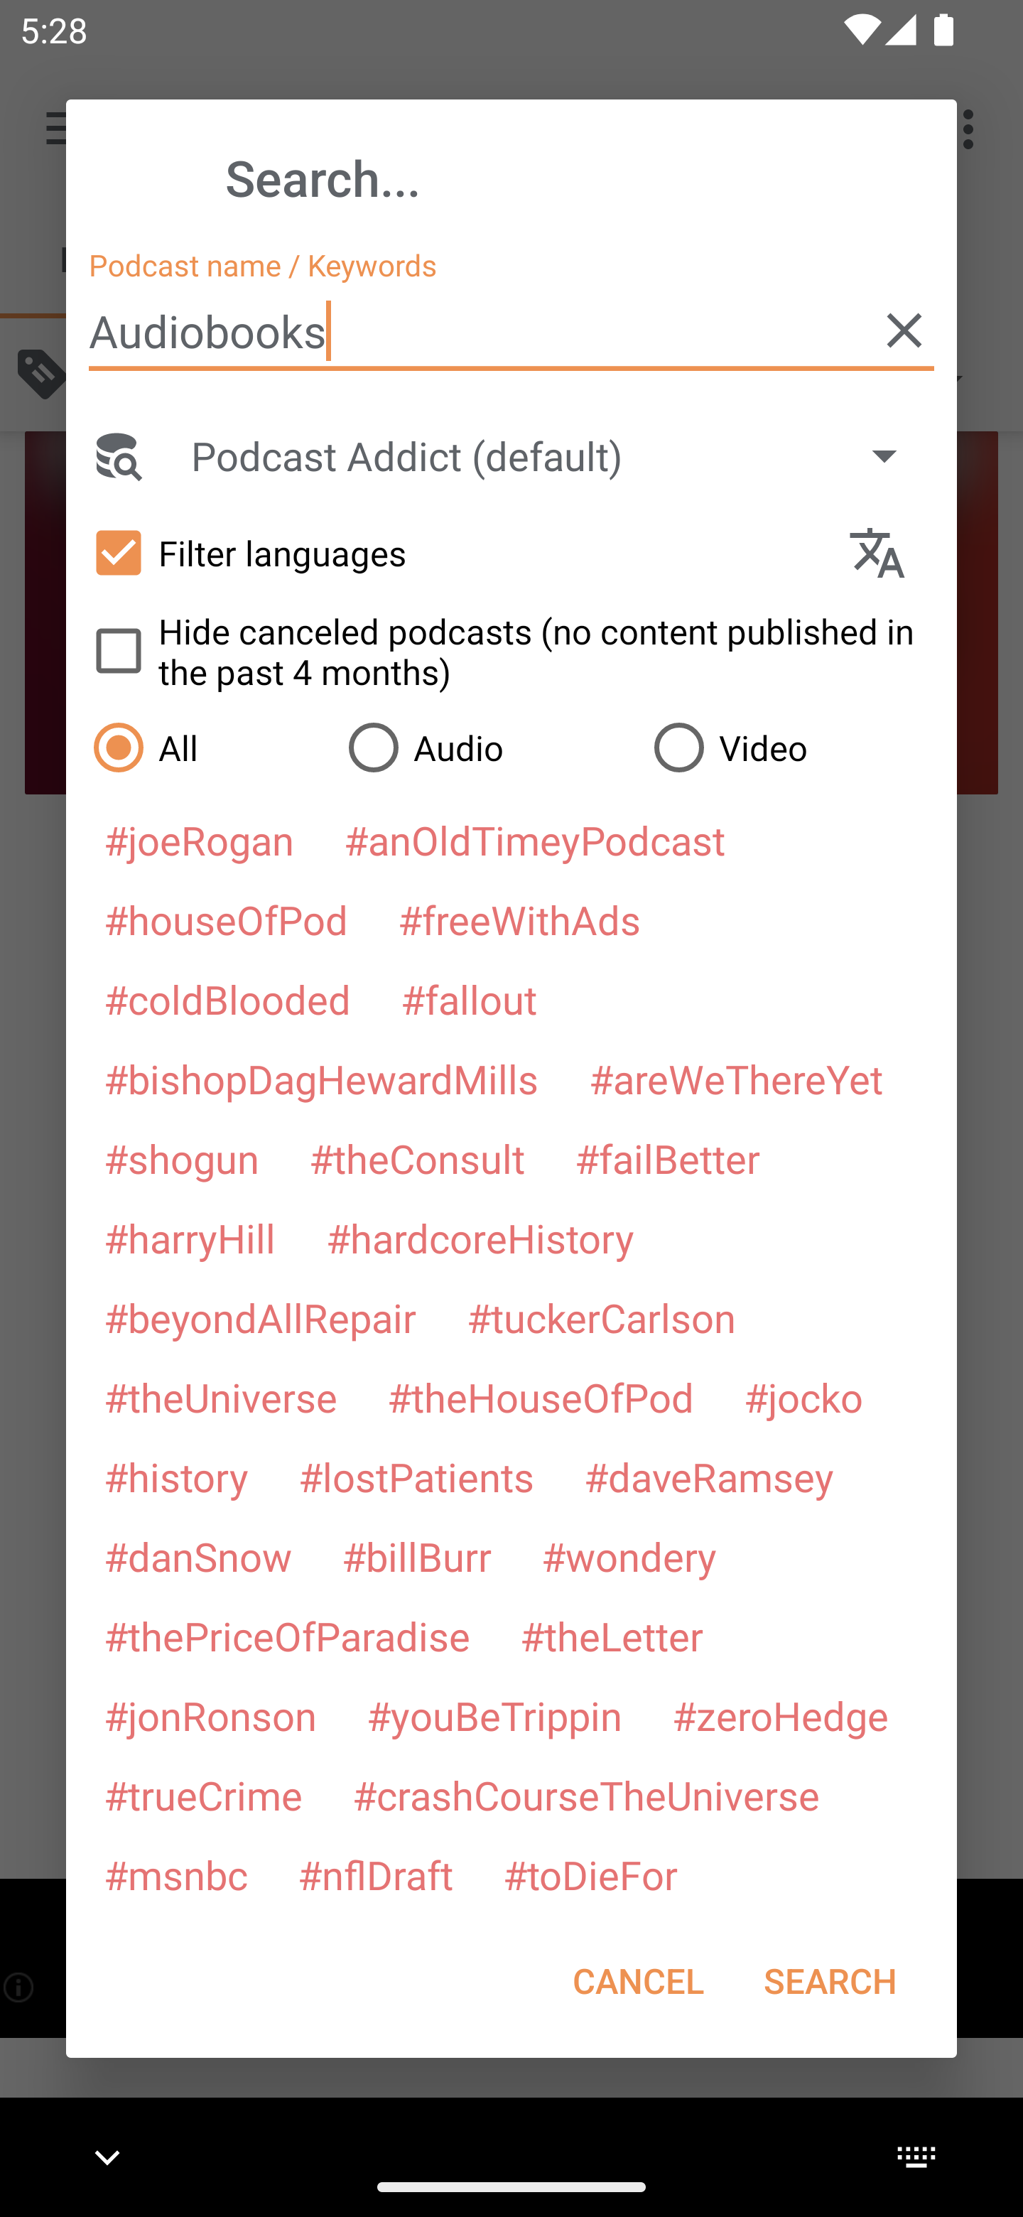 The height and width of the screenshot is (2217, 1023). I want to click on #theHouseOfPod, so click(540, 1397).